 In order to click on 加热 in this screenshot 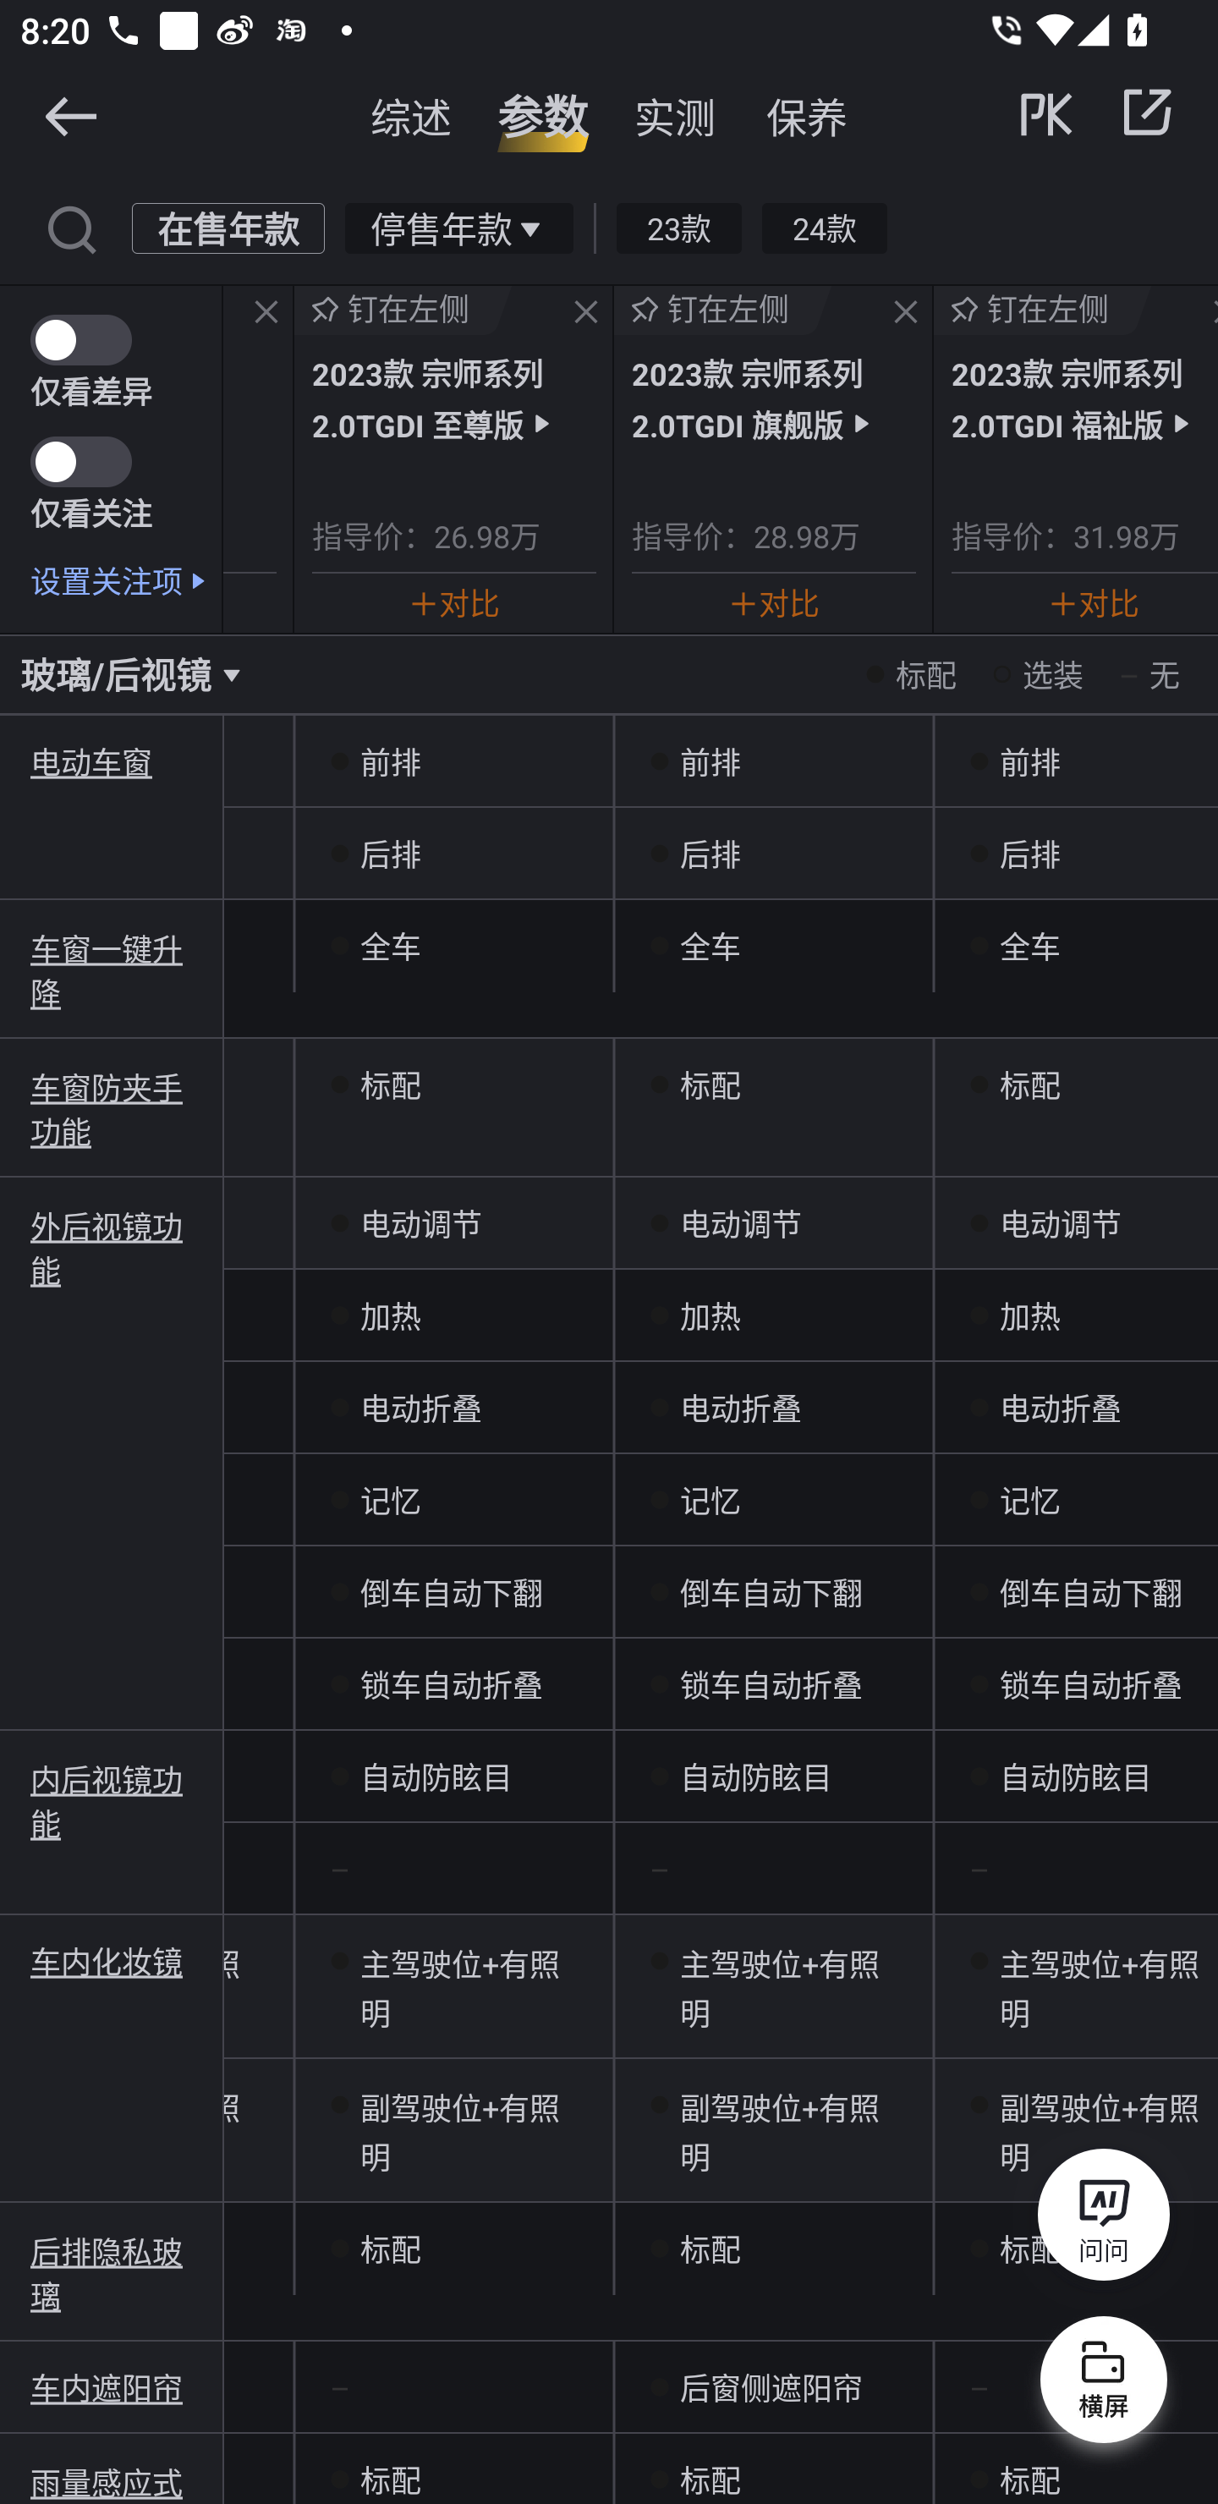, I will do `click(1076, 1315)`.